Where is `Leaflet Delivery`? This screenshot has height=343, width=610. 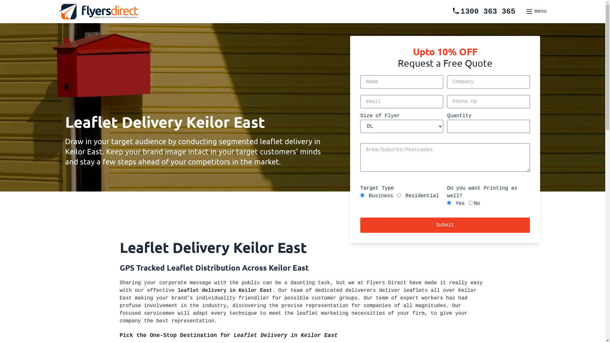 Leaflet Delivery is located at coordinates (332, 176).